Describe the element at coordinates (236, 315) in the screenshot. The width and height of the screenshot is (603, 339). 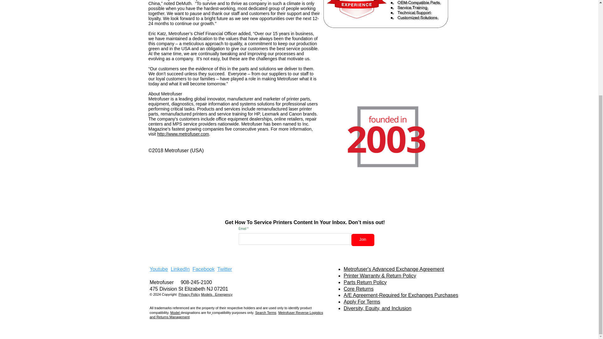
I see `Metrofuser Reverse Logistics and Returns Management` at that location.